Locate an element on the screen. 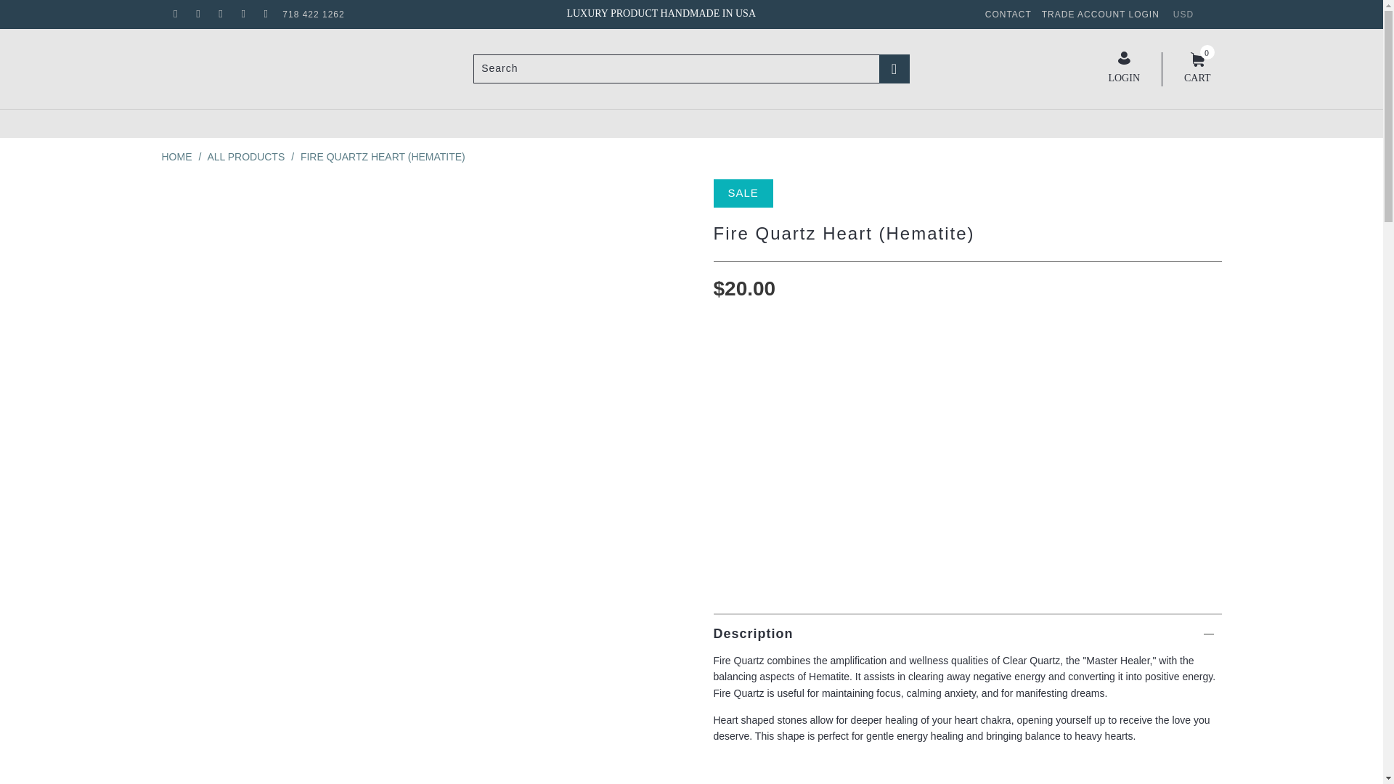 The width and height of the screenshot is (1394, 784). Aviva Stanoff Design on Facebook is located at coordinates (174, 15).